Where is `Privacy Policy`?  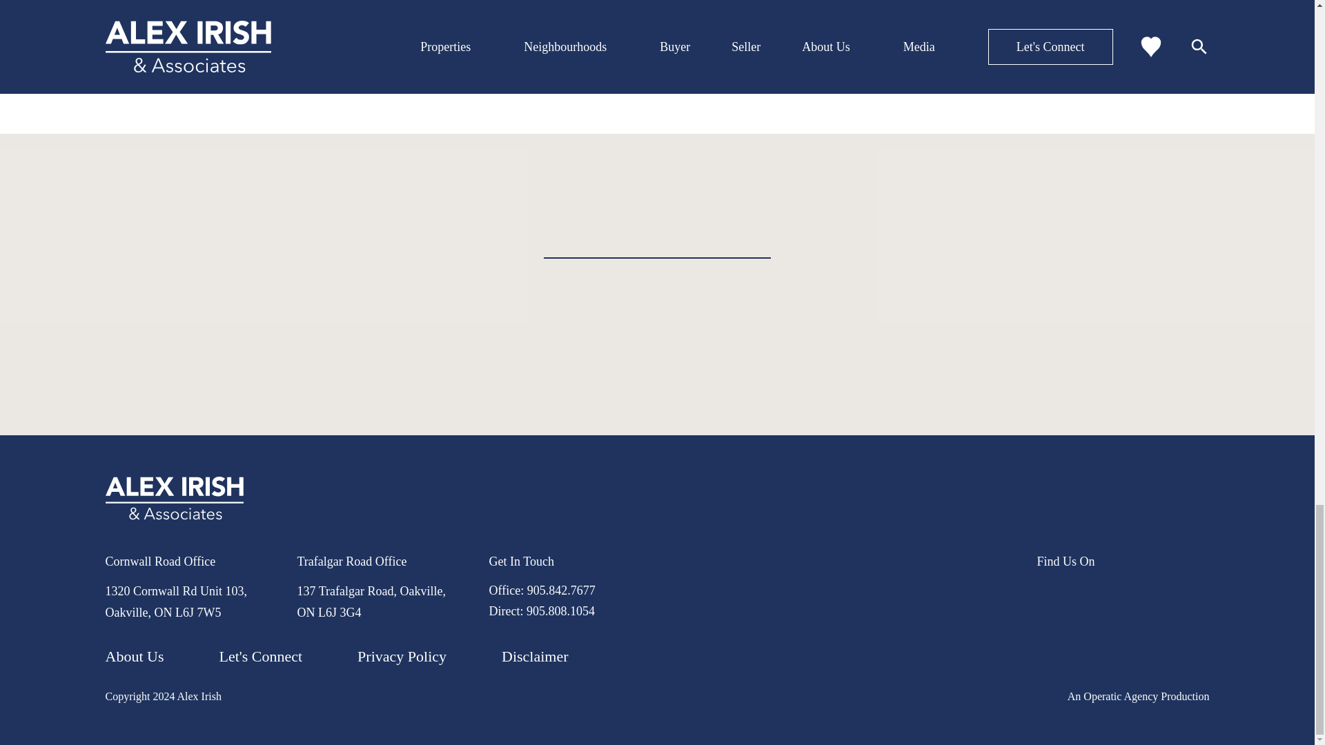 Privacy Policy is located at coordinates (402, 657).